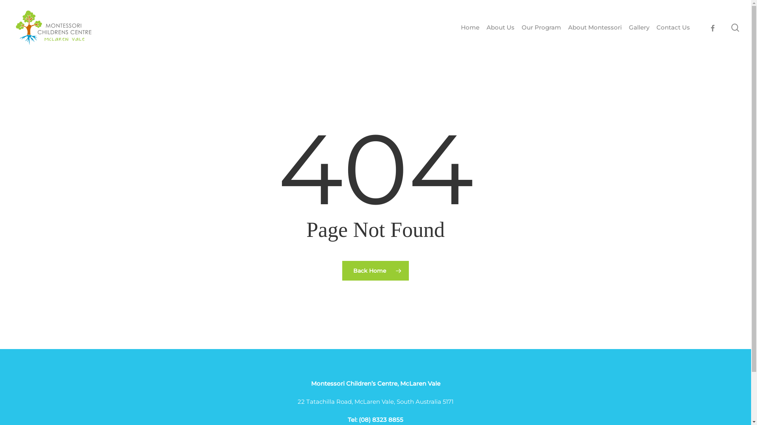 Image resolution: width=757 pixels, height=425 pixels. What do you see at coordinates (375, 270) in the screenshot?
I see `Back Home` at bounding box center [375, 270].